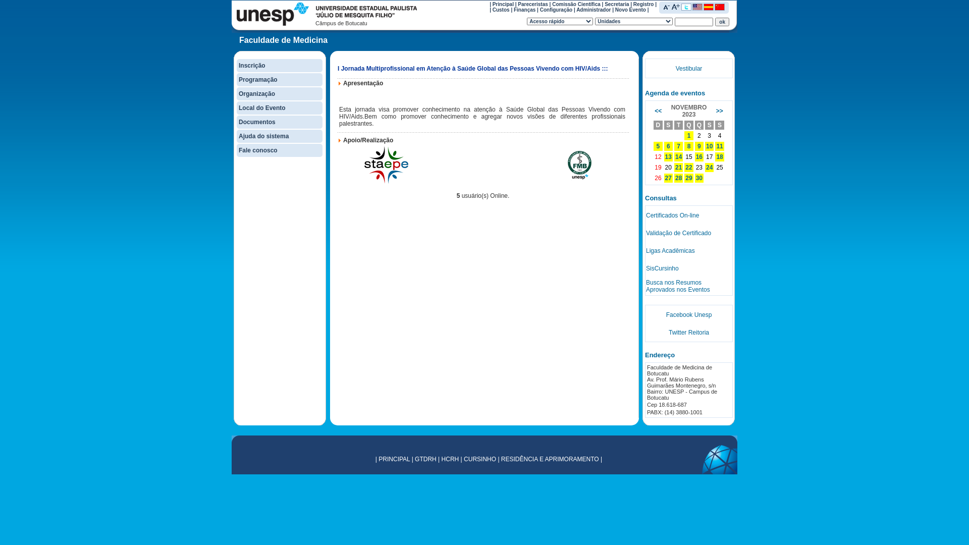 The image size is (969, 545). What do you see at coordinates (668, 157) in the screenshot?
I see `13` at bounding box center [668, 157].